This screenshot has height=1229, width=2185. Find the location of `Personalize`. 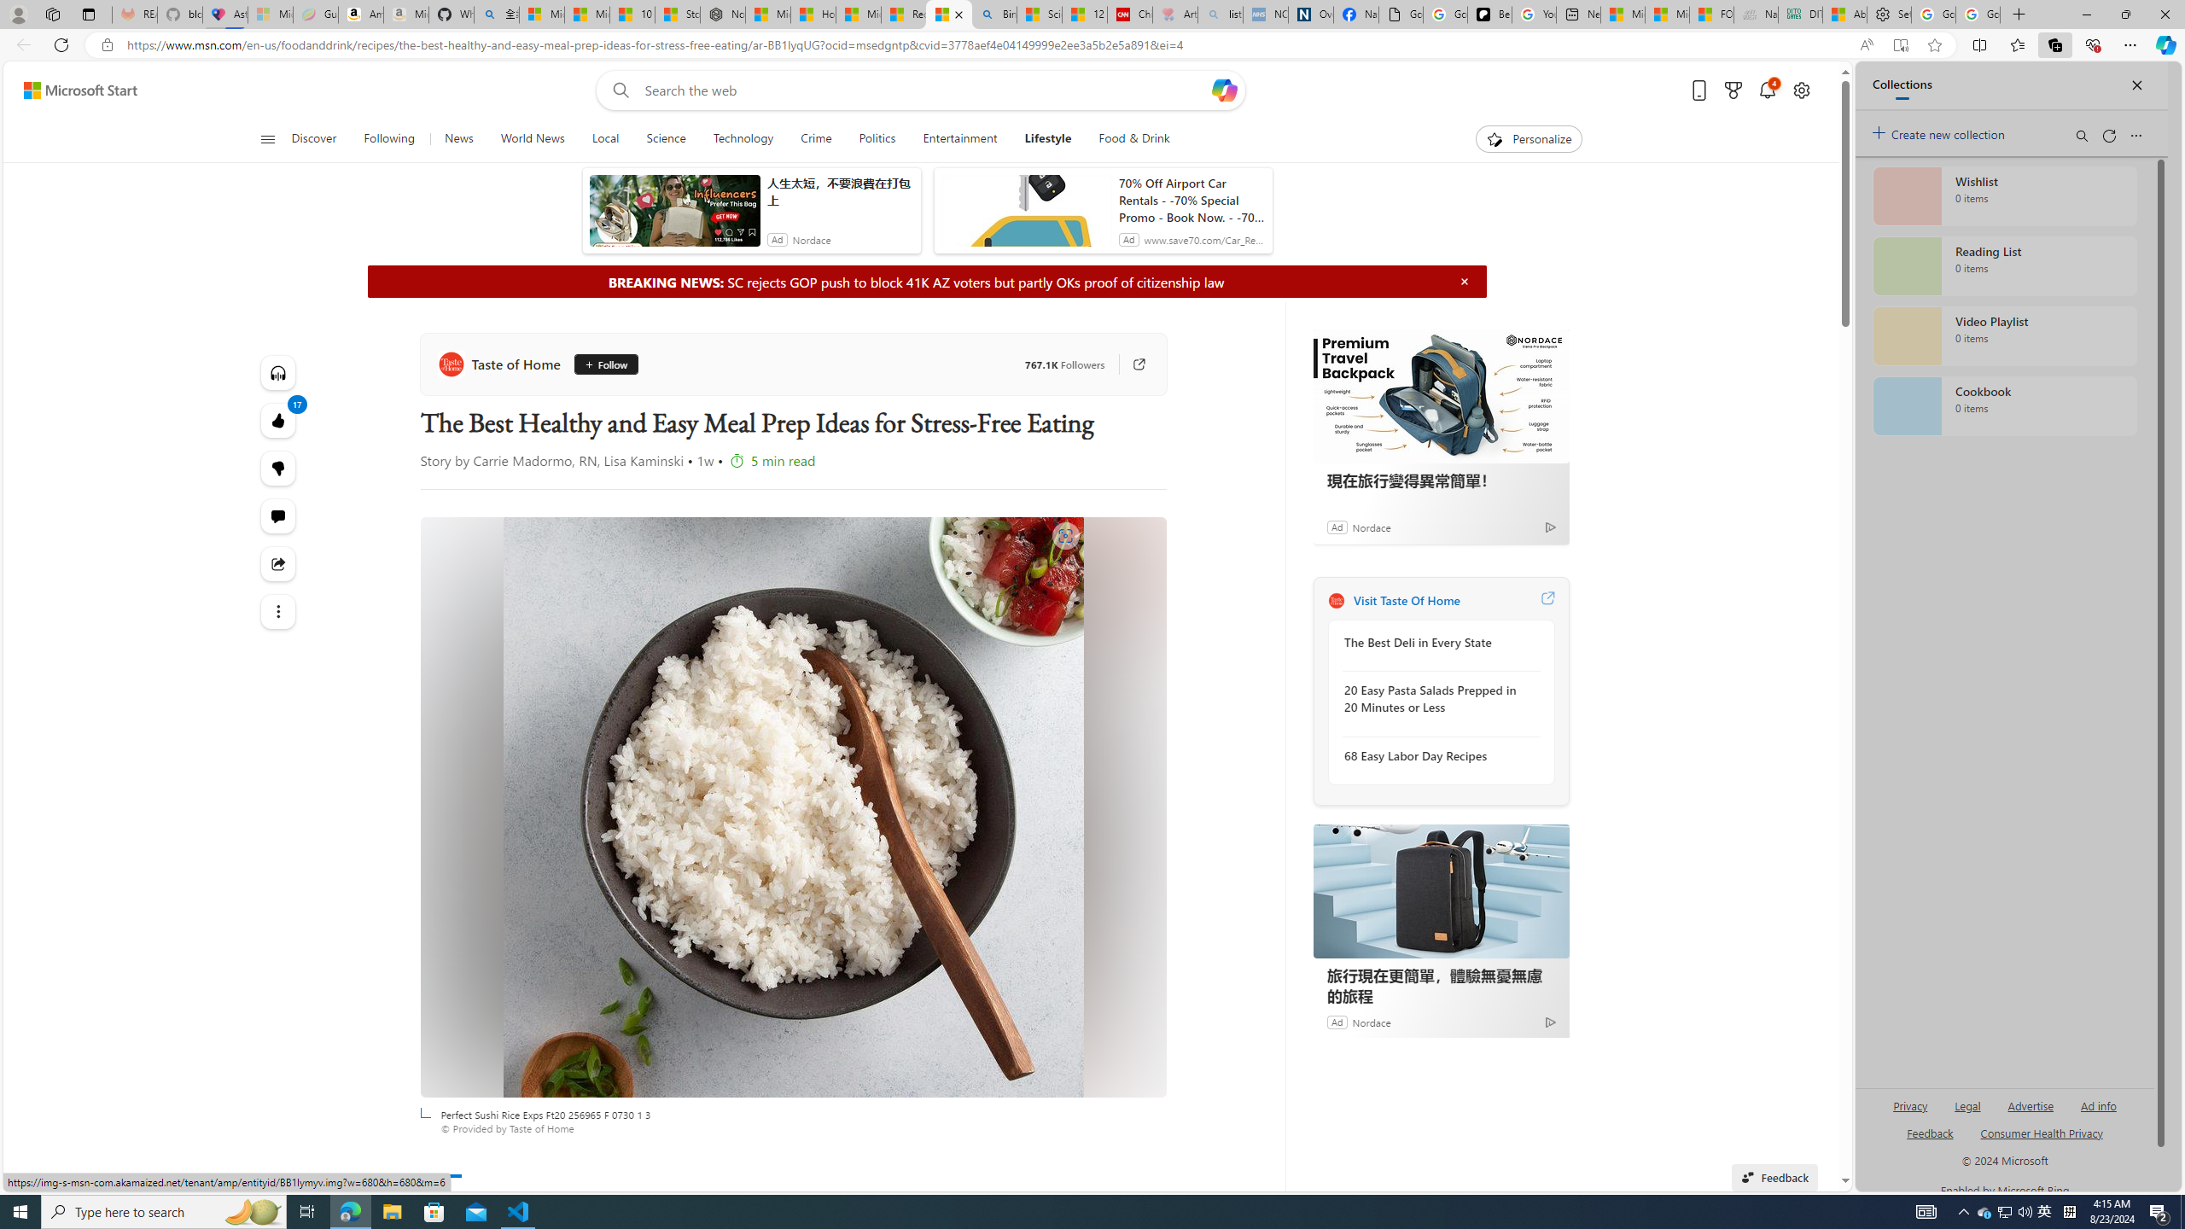

Personalize is located at coordinates (1529, 139).